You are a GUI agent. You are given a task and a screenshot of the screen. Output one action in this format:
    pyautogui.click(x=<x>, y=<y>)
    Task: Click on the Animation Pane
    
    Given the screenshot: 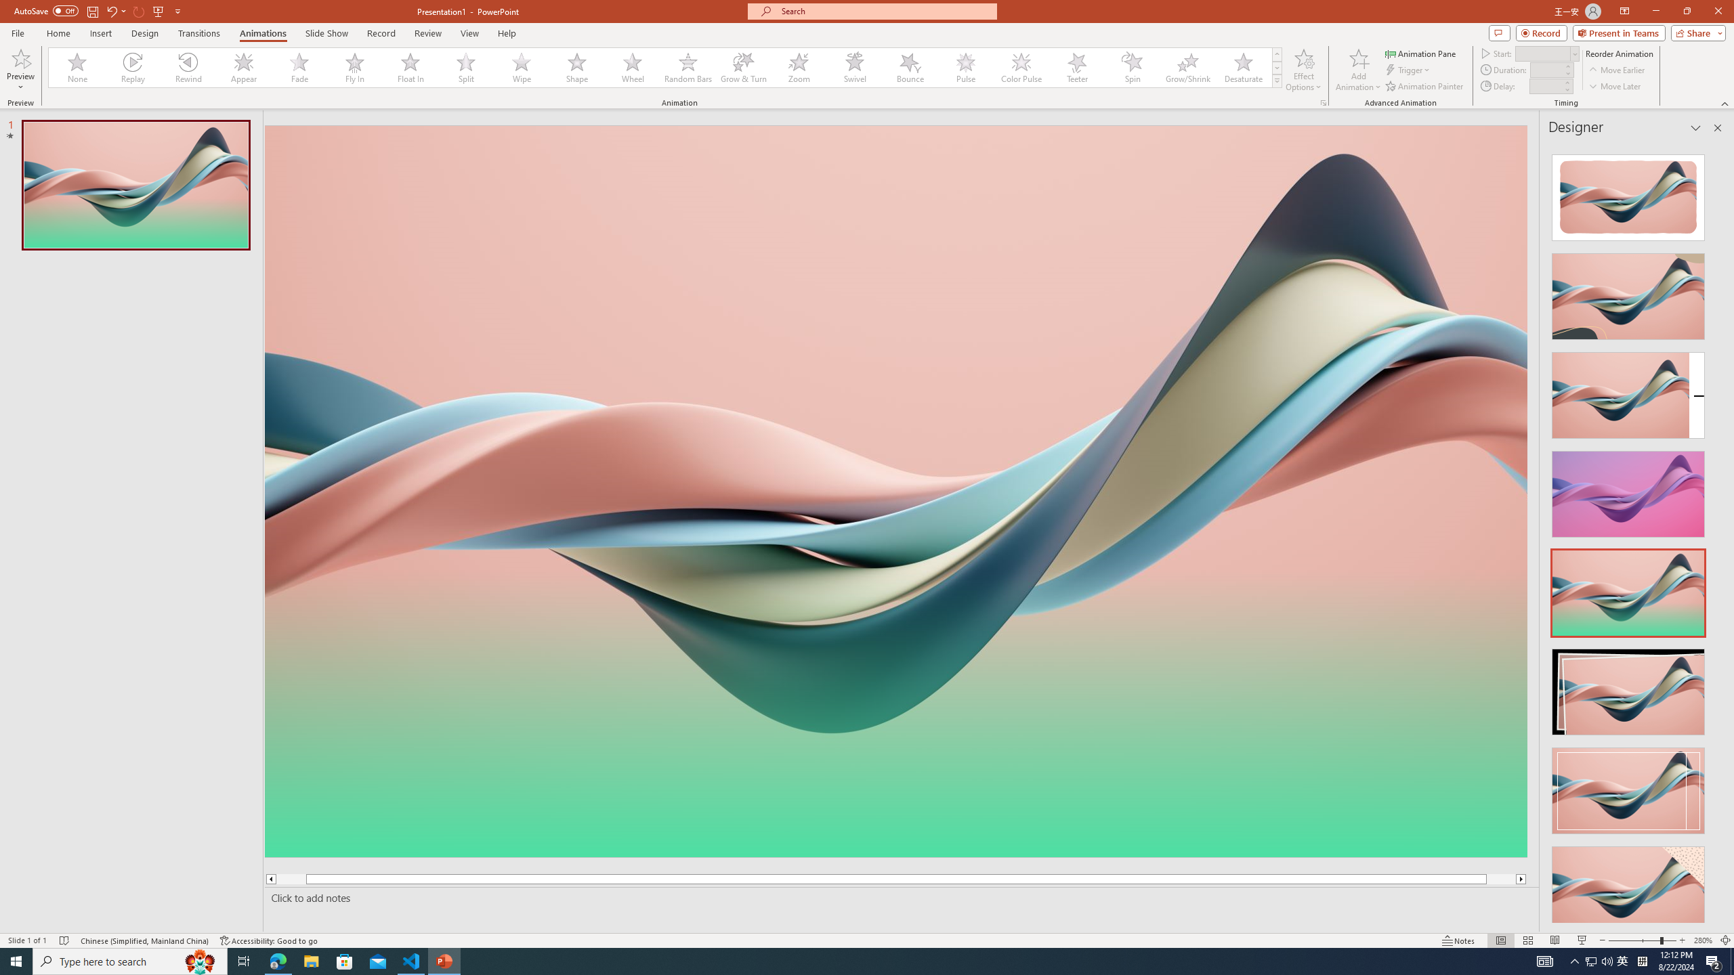 What is the action you would take?
    pyautogui.click(x=1421, y=53)
    